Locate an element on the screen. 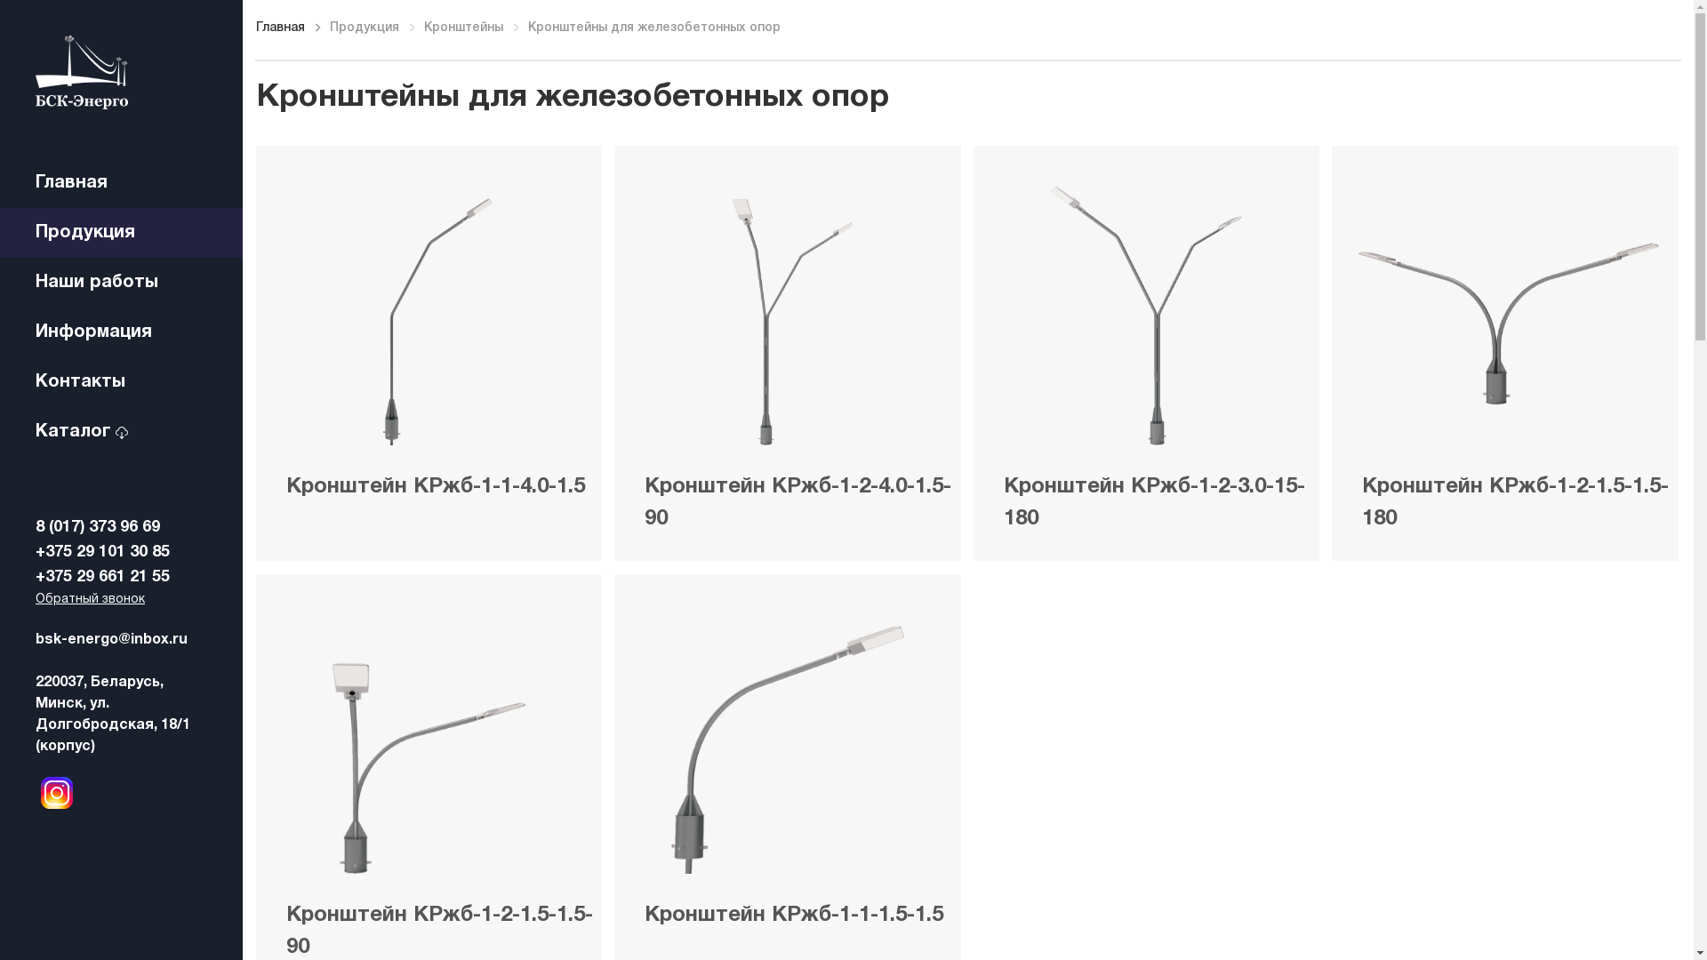 The height and width of the screenshot is (960, 1707). +375 29 101 30 85 is located at coordinates (121, 553).